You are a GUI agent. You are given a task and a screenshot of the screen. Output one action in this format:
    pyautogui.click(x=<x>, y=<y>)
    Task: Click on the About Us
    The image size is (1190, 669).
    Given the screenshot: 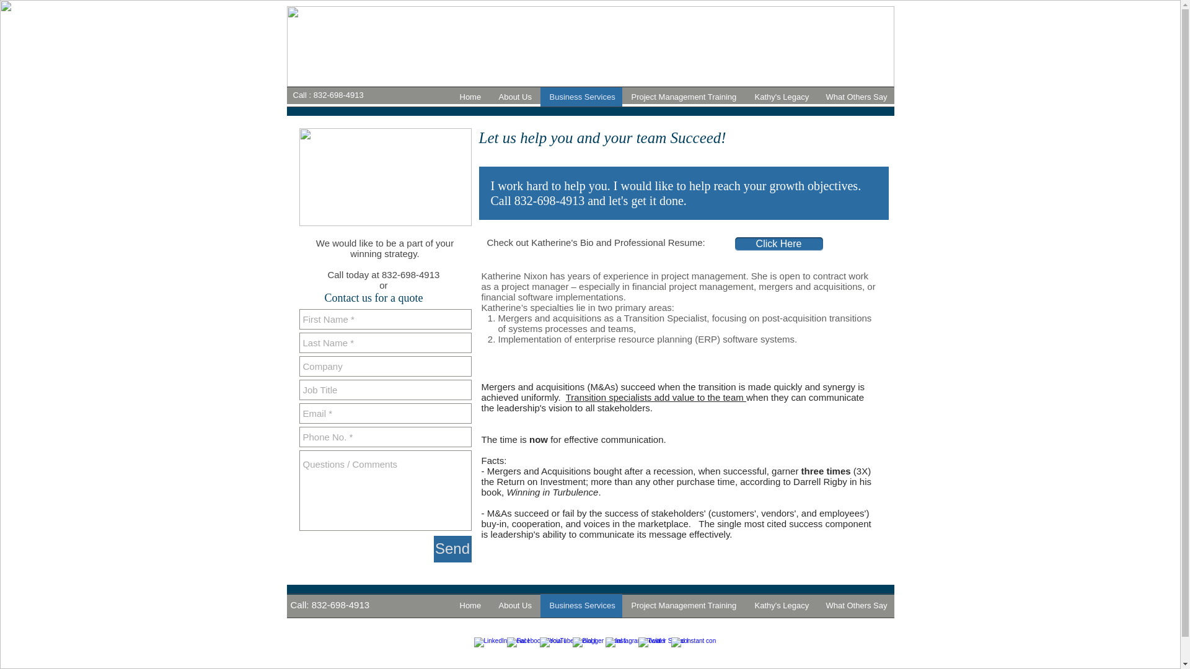 What is the action you would take?
    pyautogui.click(x=514, y=606)
    